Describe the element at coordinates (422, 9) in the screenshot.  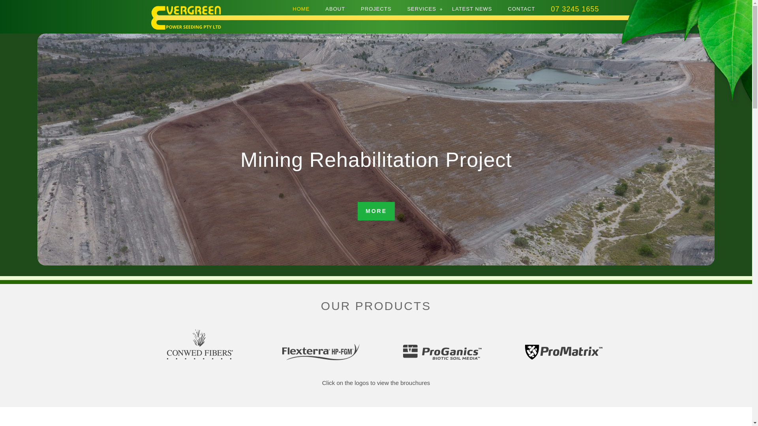
I see `SERVICES` at that location.